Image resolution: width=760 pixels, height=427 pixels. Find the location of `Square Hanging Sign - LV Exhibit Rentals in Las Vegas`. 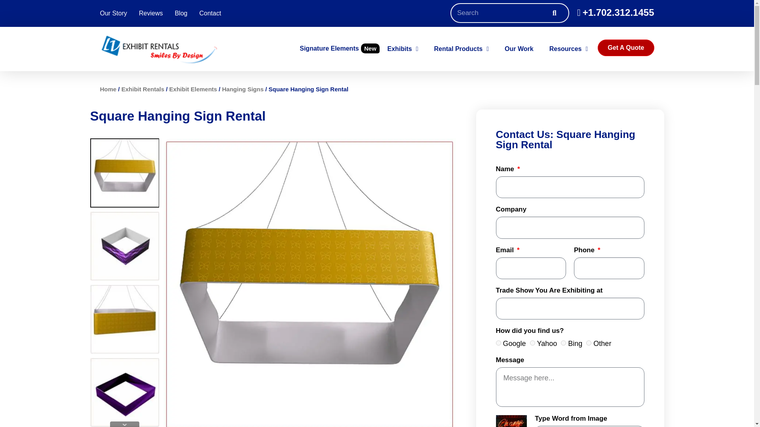

Square Hanging Sign - LV Exhibit Rentals in Las Vegas is located at coordinates (125, 246).